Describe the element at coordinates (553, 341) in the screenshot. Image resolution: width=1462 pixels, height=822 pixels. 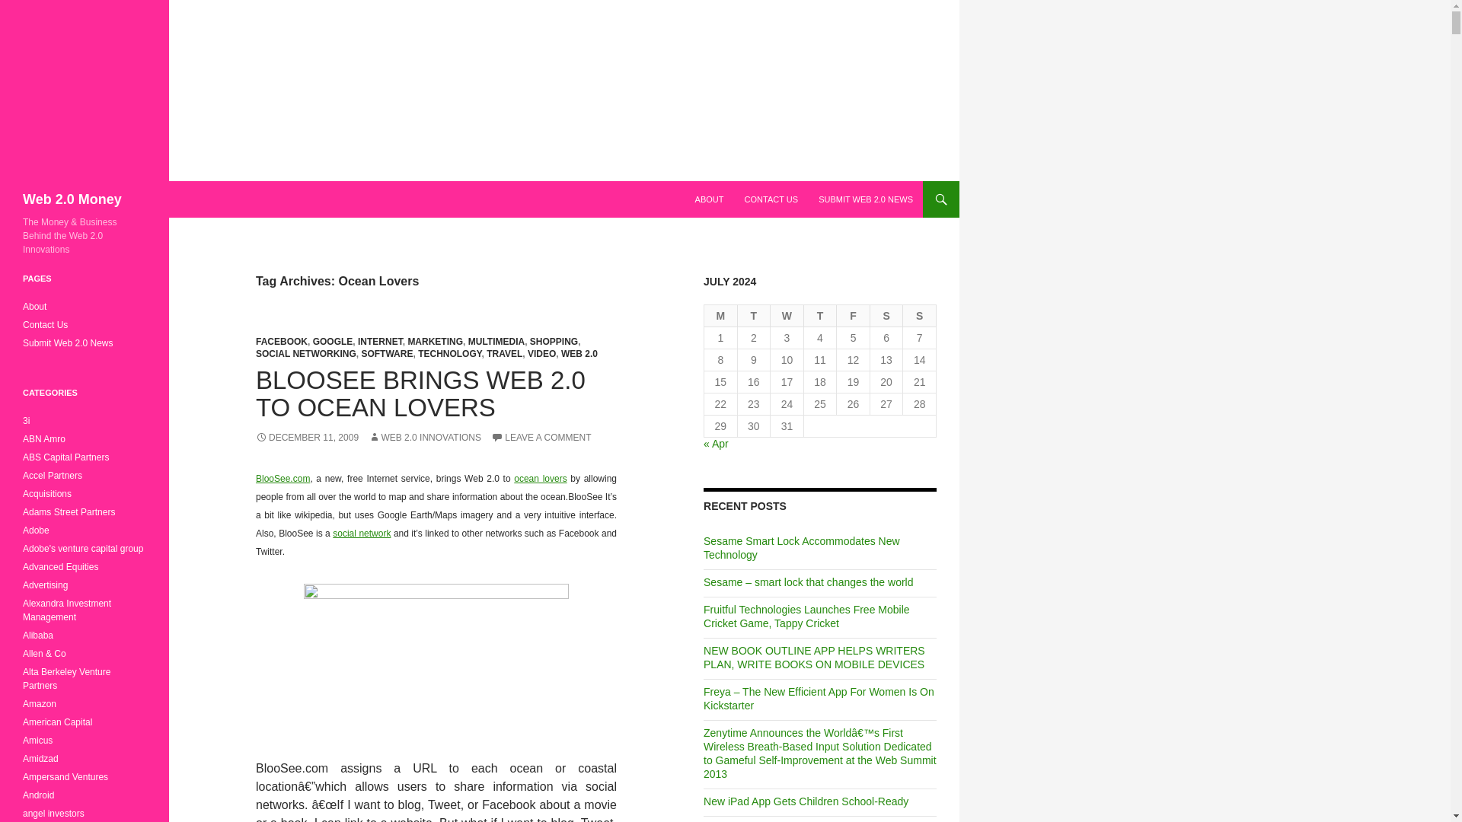
I see `SHOPPING` at that location.